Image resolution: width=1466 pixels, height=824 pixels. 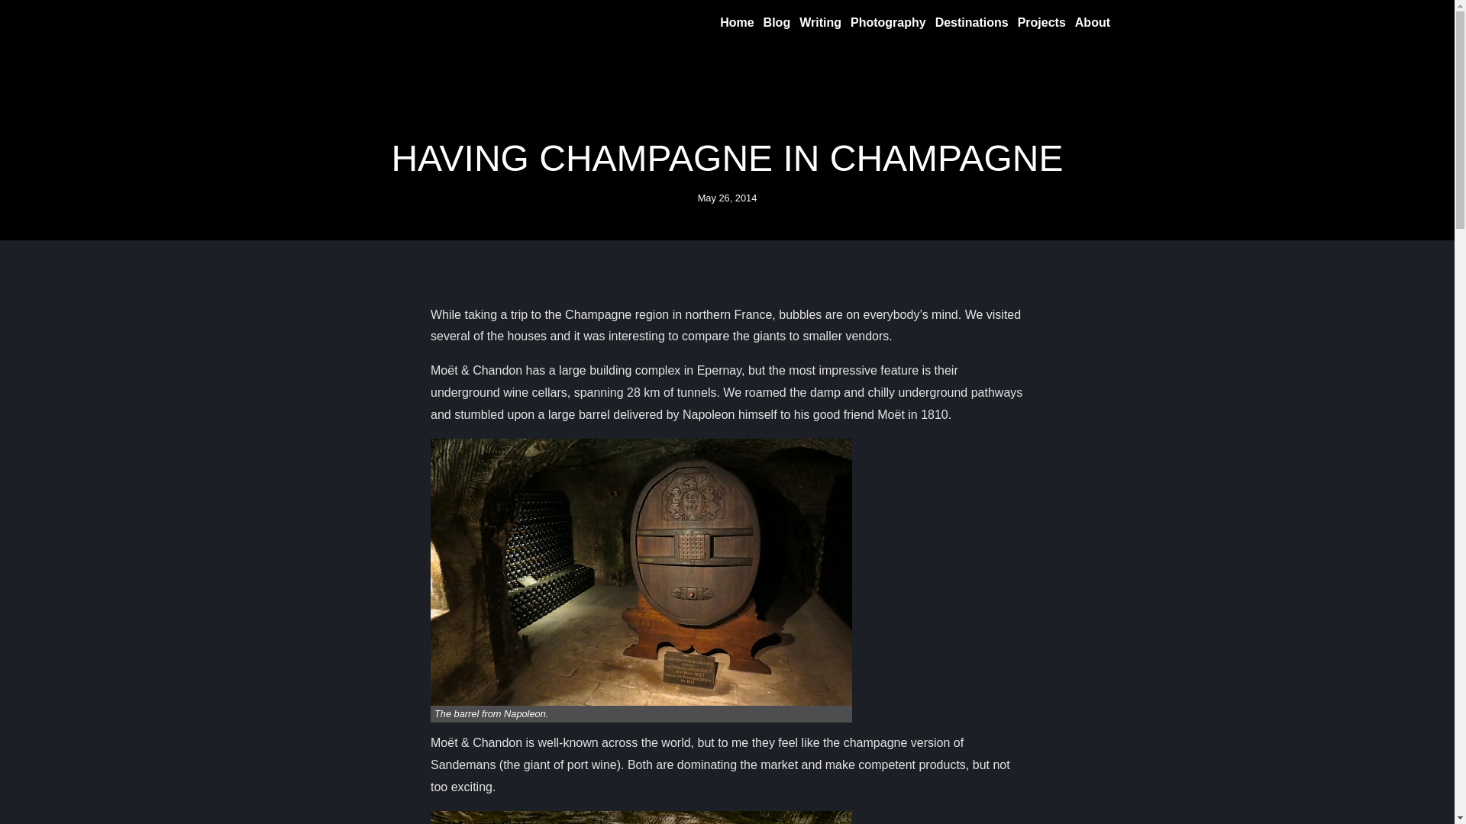 What do you see at coordinates (777, 23) in the screenshot?
I see `Blog` at bounding box center [777, 23].